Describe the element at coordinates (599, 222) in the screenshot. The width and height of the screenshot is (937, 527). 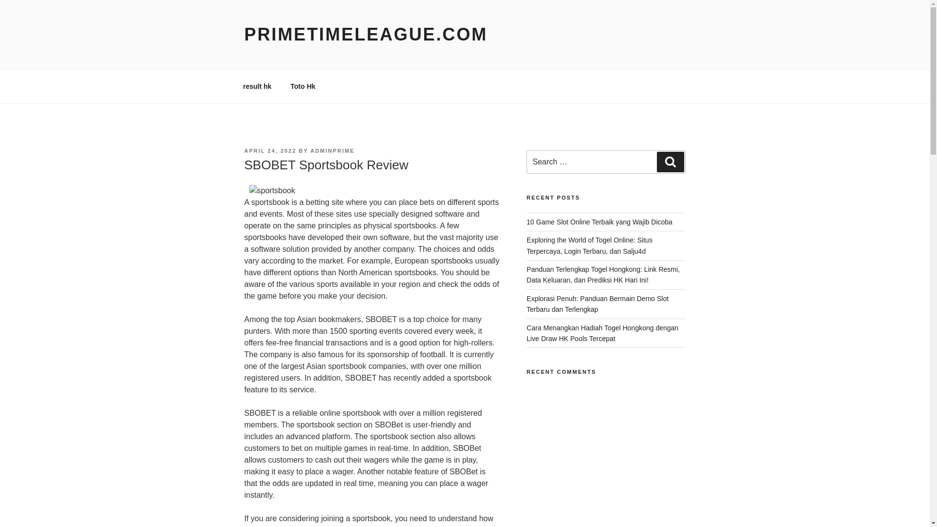
I see `10 Game Slot Online Terbaik yang Wajib Dicoba` at that location.